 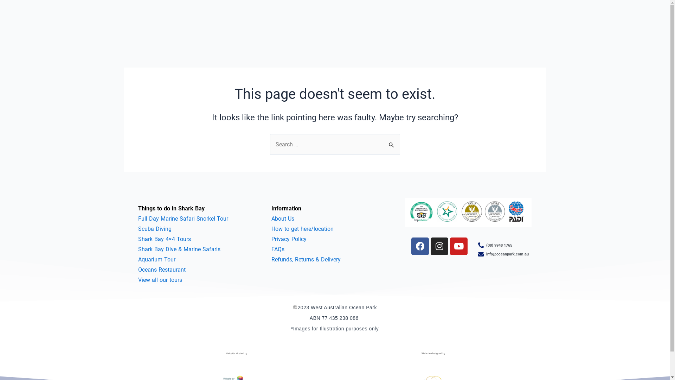 I want to click on Oceans Restaurant, so click(x=162, y=270).